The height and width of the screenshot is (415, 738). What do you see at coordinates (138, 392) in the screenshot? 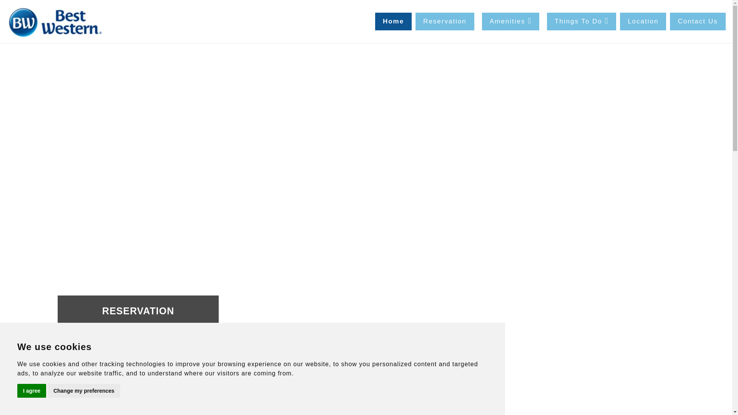
I see `Book Now` at bounding box center [138, 392].